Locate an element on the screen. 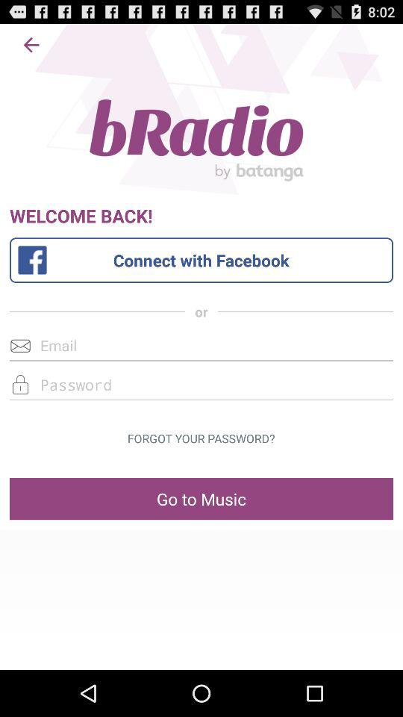  go back is located at coordinates (31, 45).